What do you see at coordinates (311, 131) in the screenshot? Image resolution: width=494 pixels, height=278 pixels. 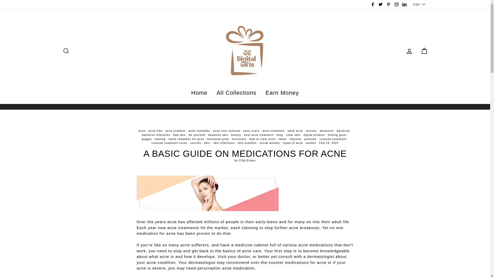 I see `anxiety` at bounding box center [311, 131].